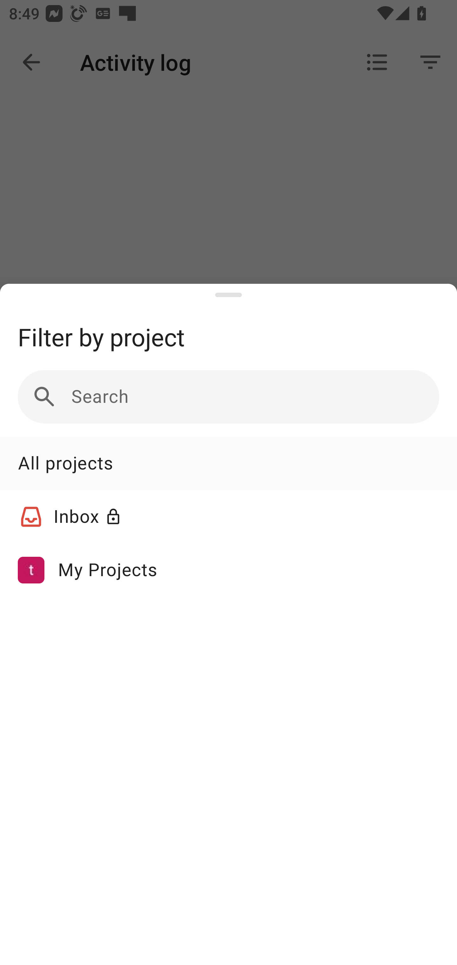 The image size is (457, 965). I want to click on My Projects, so click(228, 569).